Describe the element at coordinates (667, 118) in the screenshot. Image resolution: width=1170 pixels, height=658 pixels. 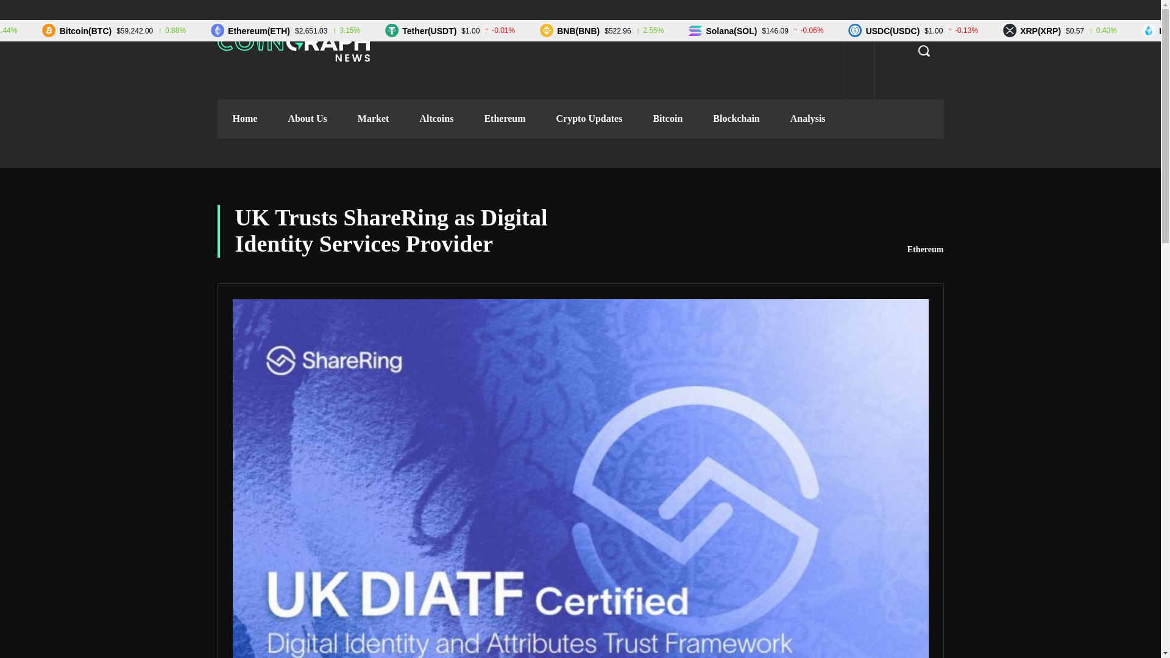
I see `Bitcoin` at that location.